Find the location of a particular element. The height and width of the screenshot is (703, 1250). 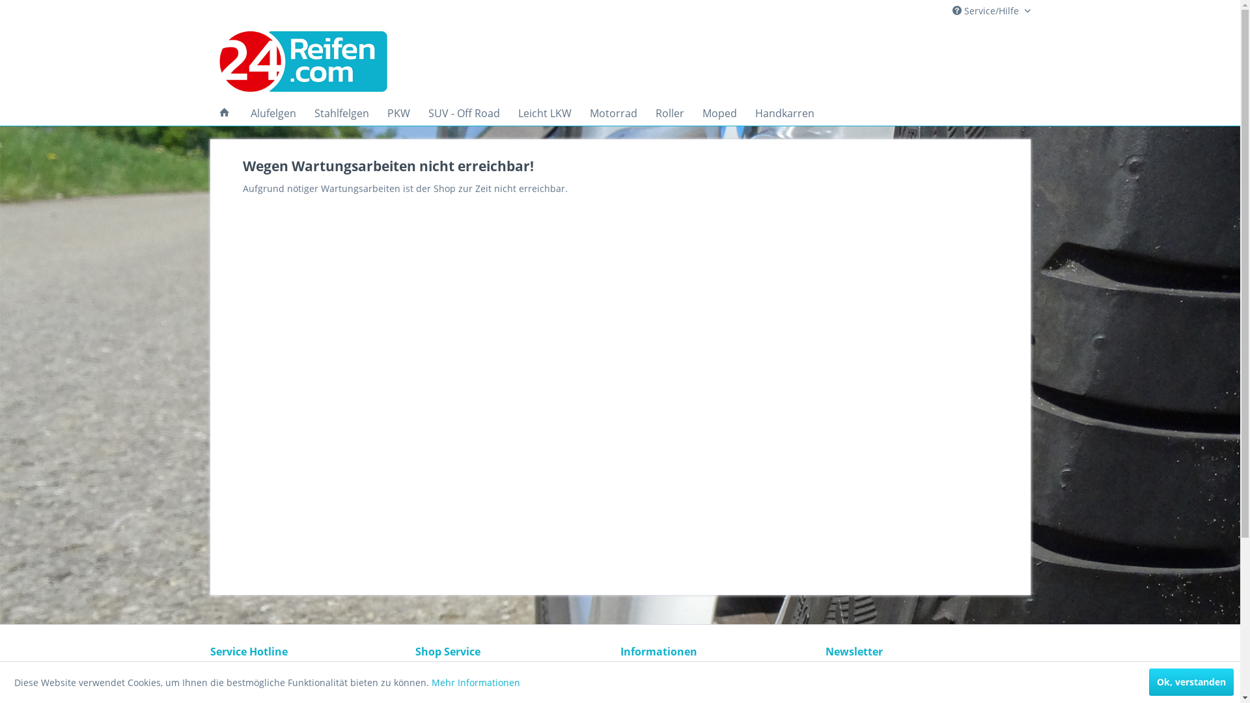

24Reifen.com is located at coordinates (336, 62).